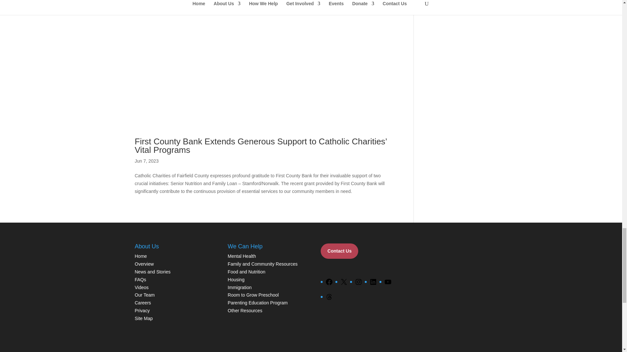 The image size is (627, 352). Describe the element at coordinates (144, 264) in the screenshot. I see `Overview` at that location.